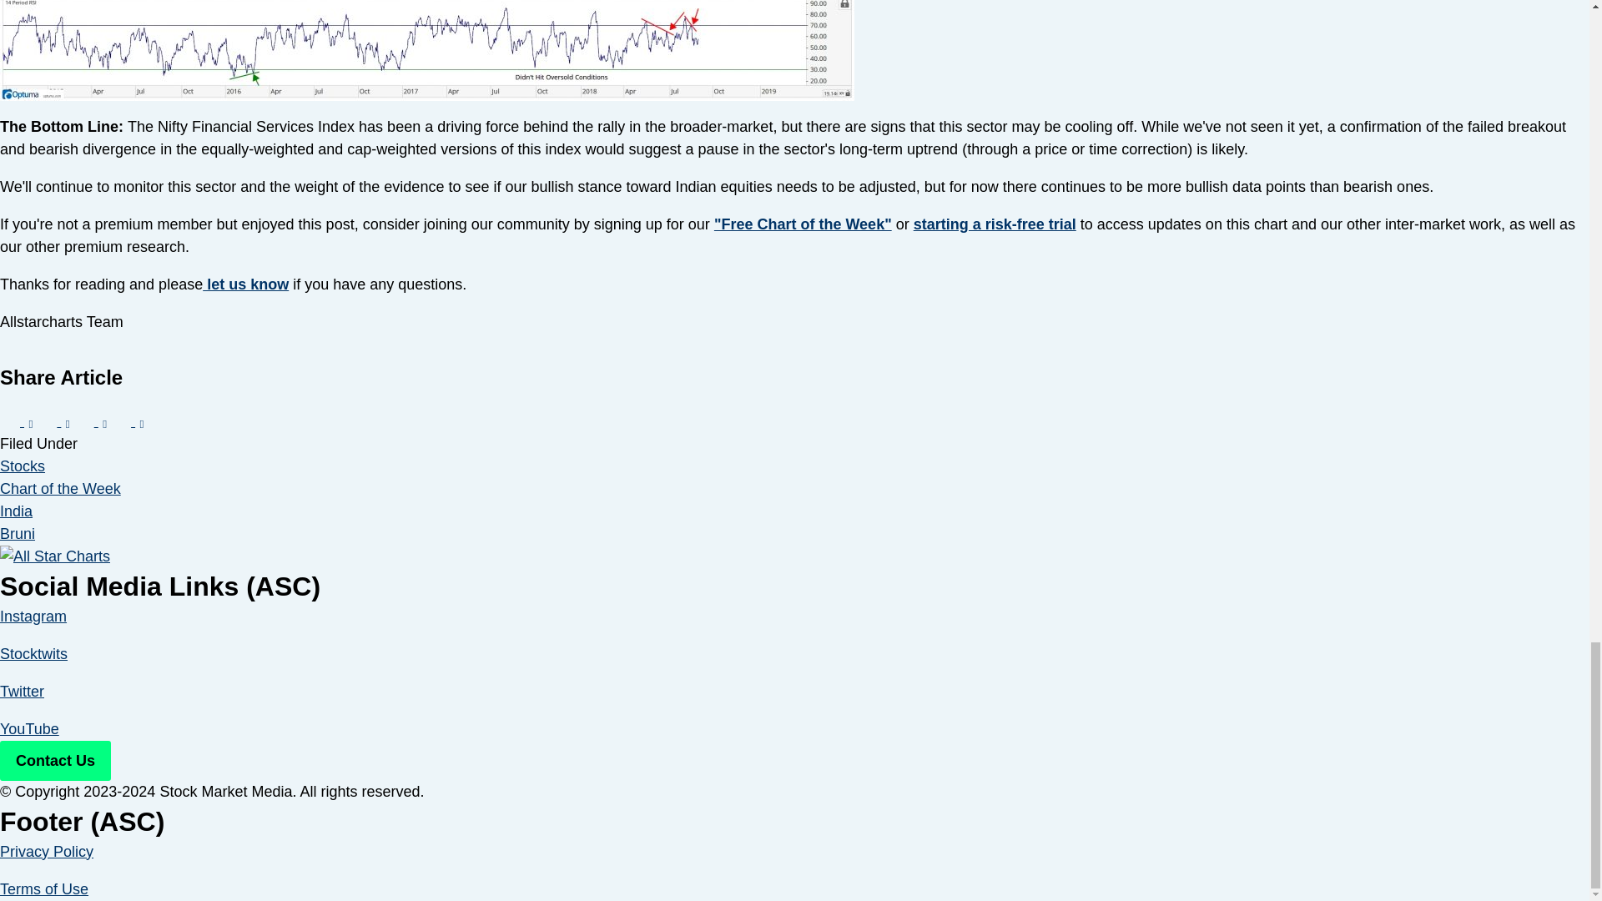  I want to click on India, so click(16, 511).